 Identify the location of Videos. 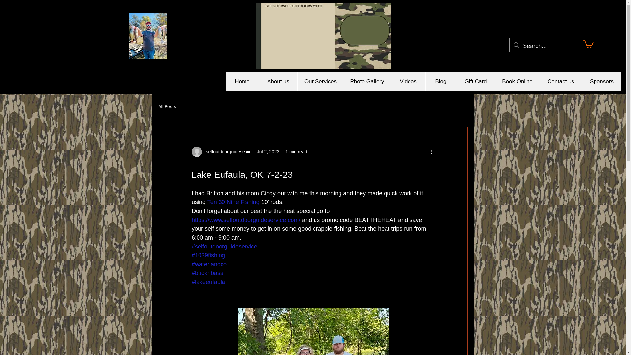
(408, 82).